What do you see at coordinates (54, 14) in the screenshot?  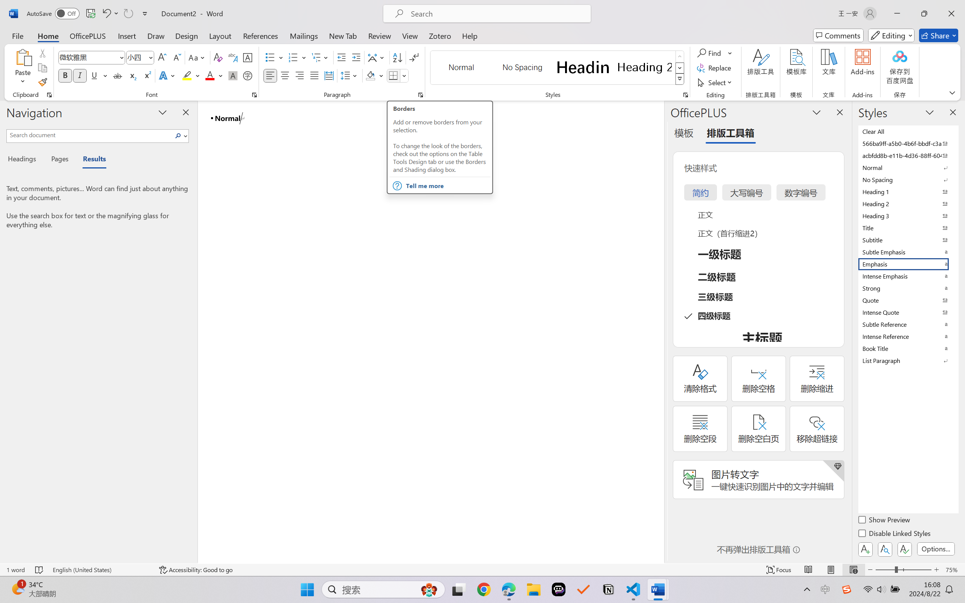 I see `AutoSave` at bounding box center [54, 14].